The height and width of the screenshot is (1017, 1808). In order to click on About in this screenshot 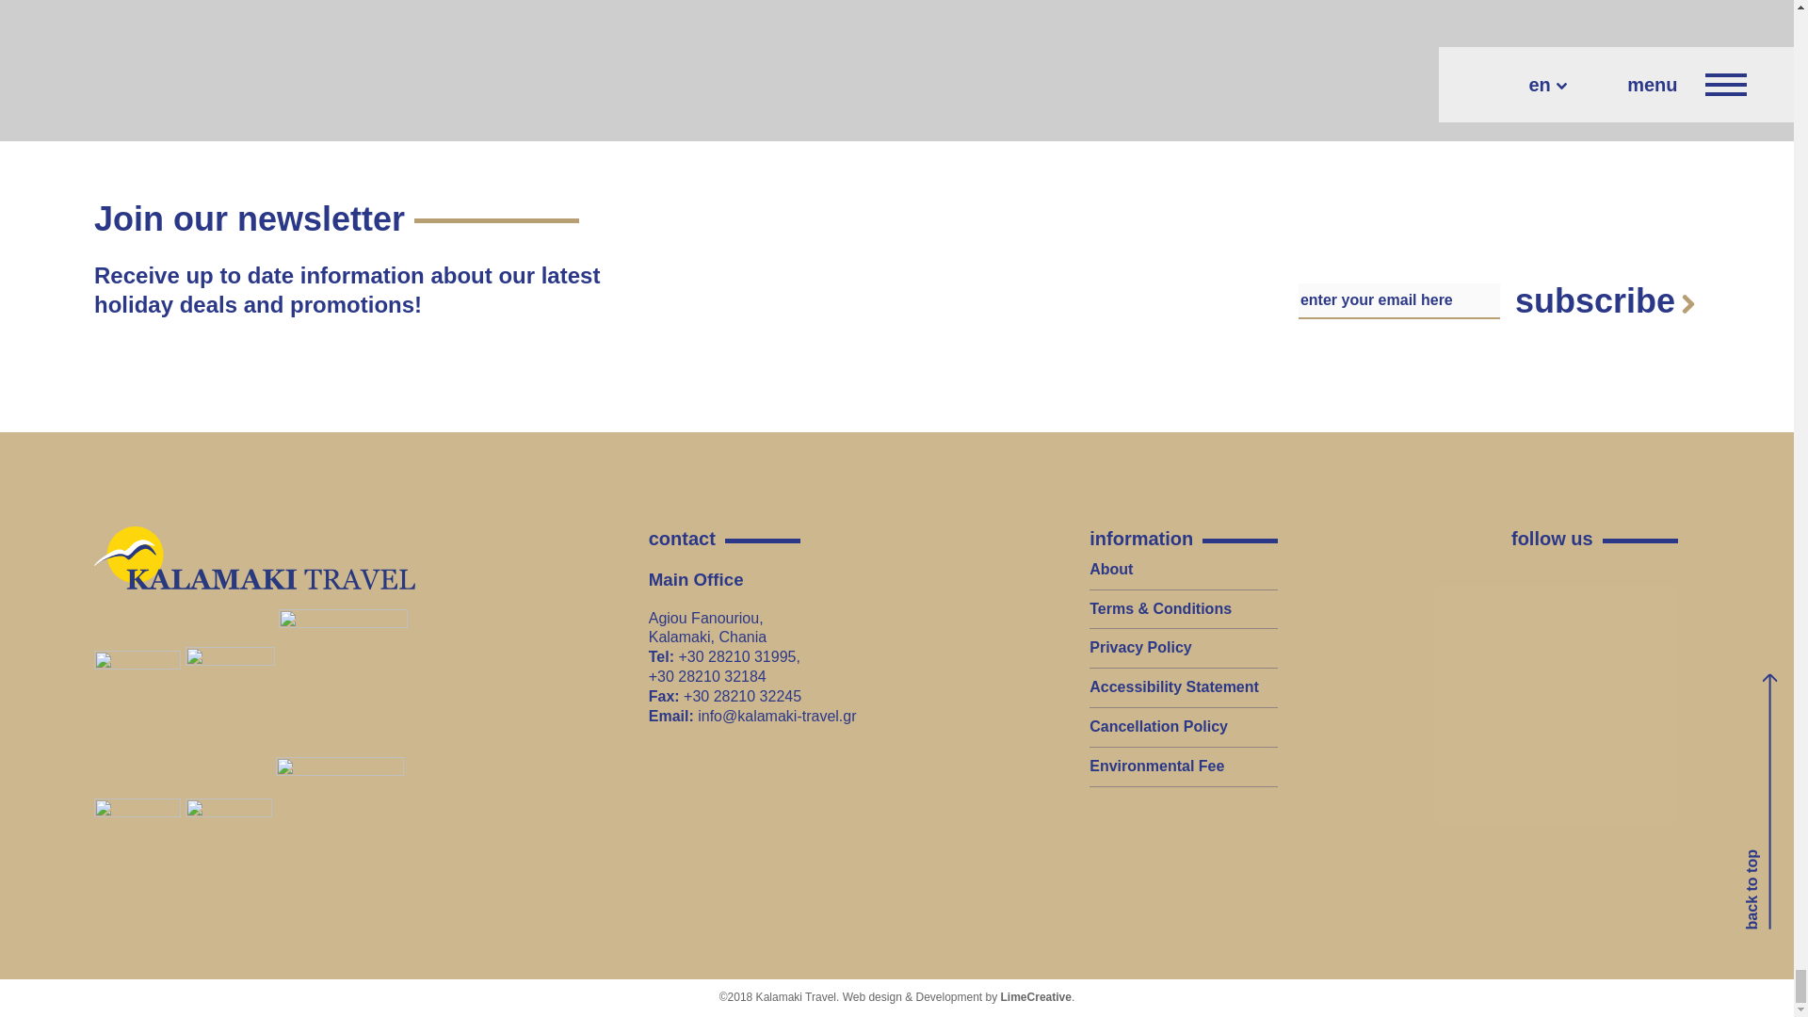, I will do `click(1111, 569)`.